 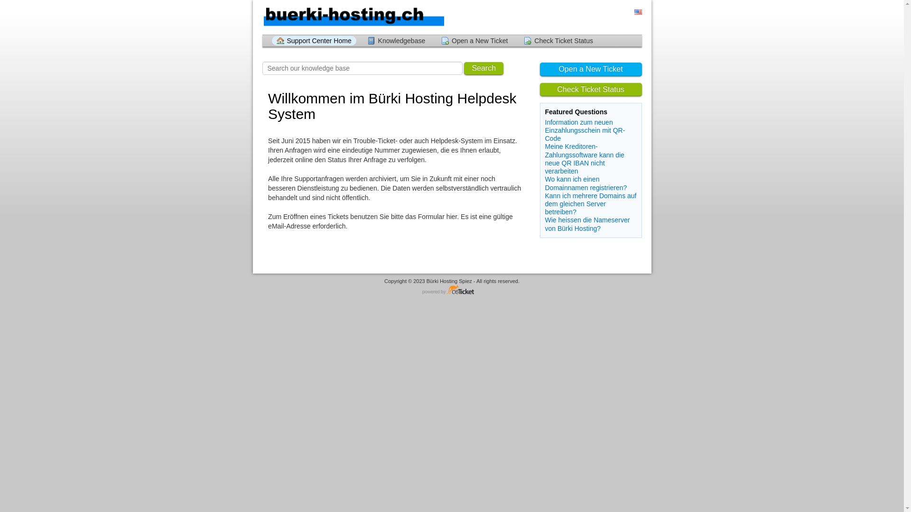 What do you see at coordinates (591, 69) in the screenshot?
I see `Open a New Ticket` at bounding box center [591, 69].